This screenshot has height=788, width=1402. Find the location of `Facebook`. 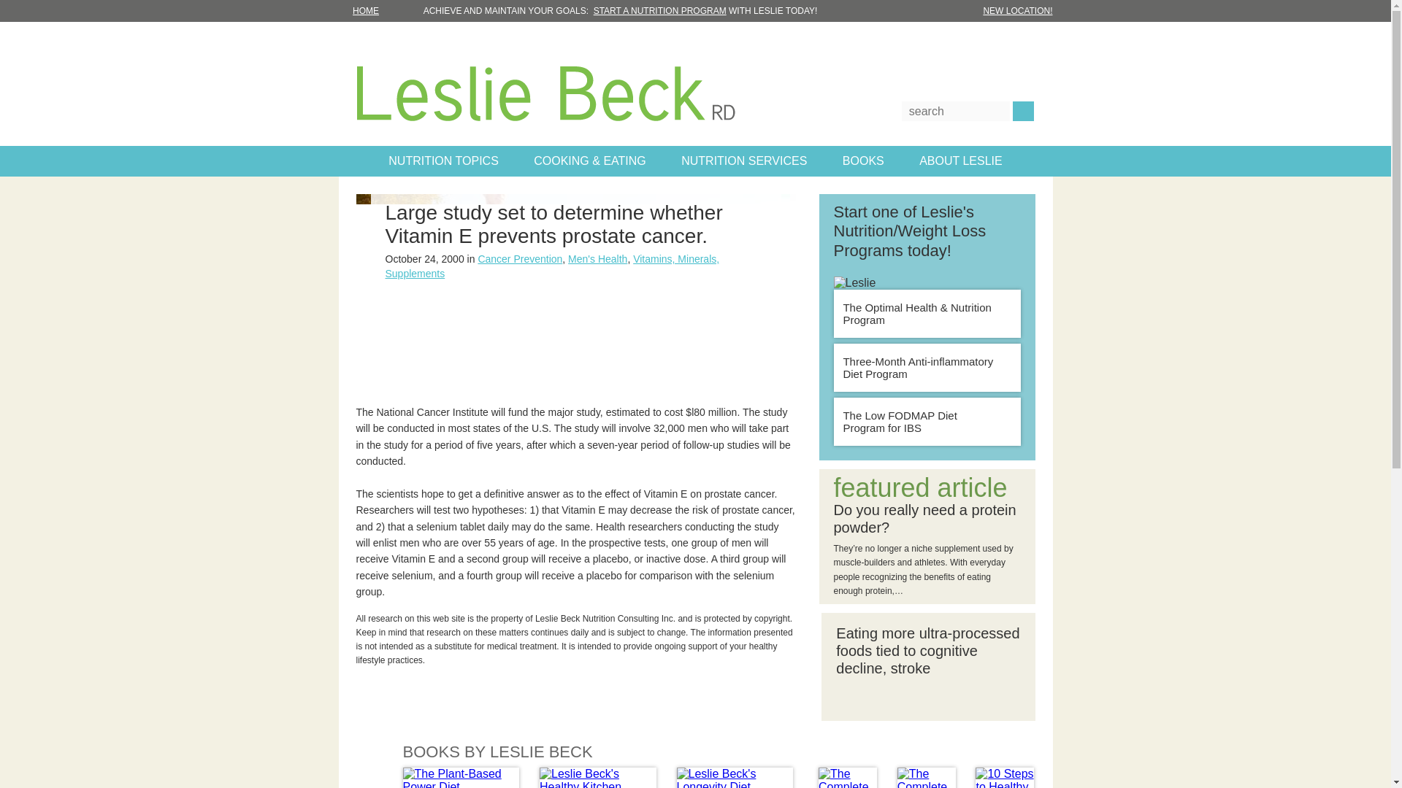

Facebook is located at coordinates (948, 47).